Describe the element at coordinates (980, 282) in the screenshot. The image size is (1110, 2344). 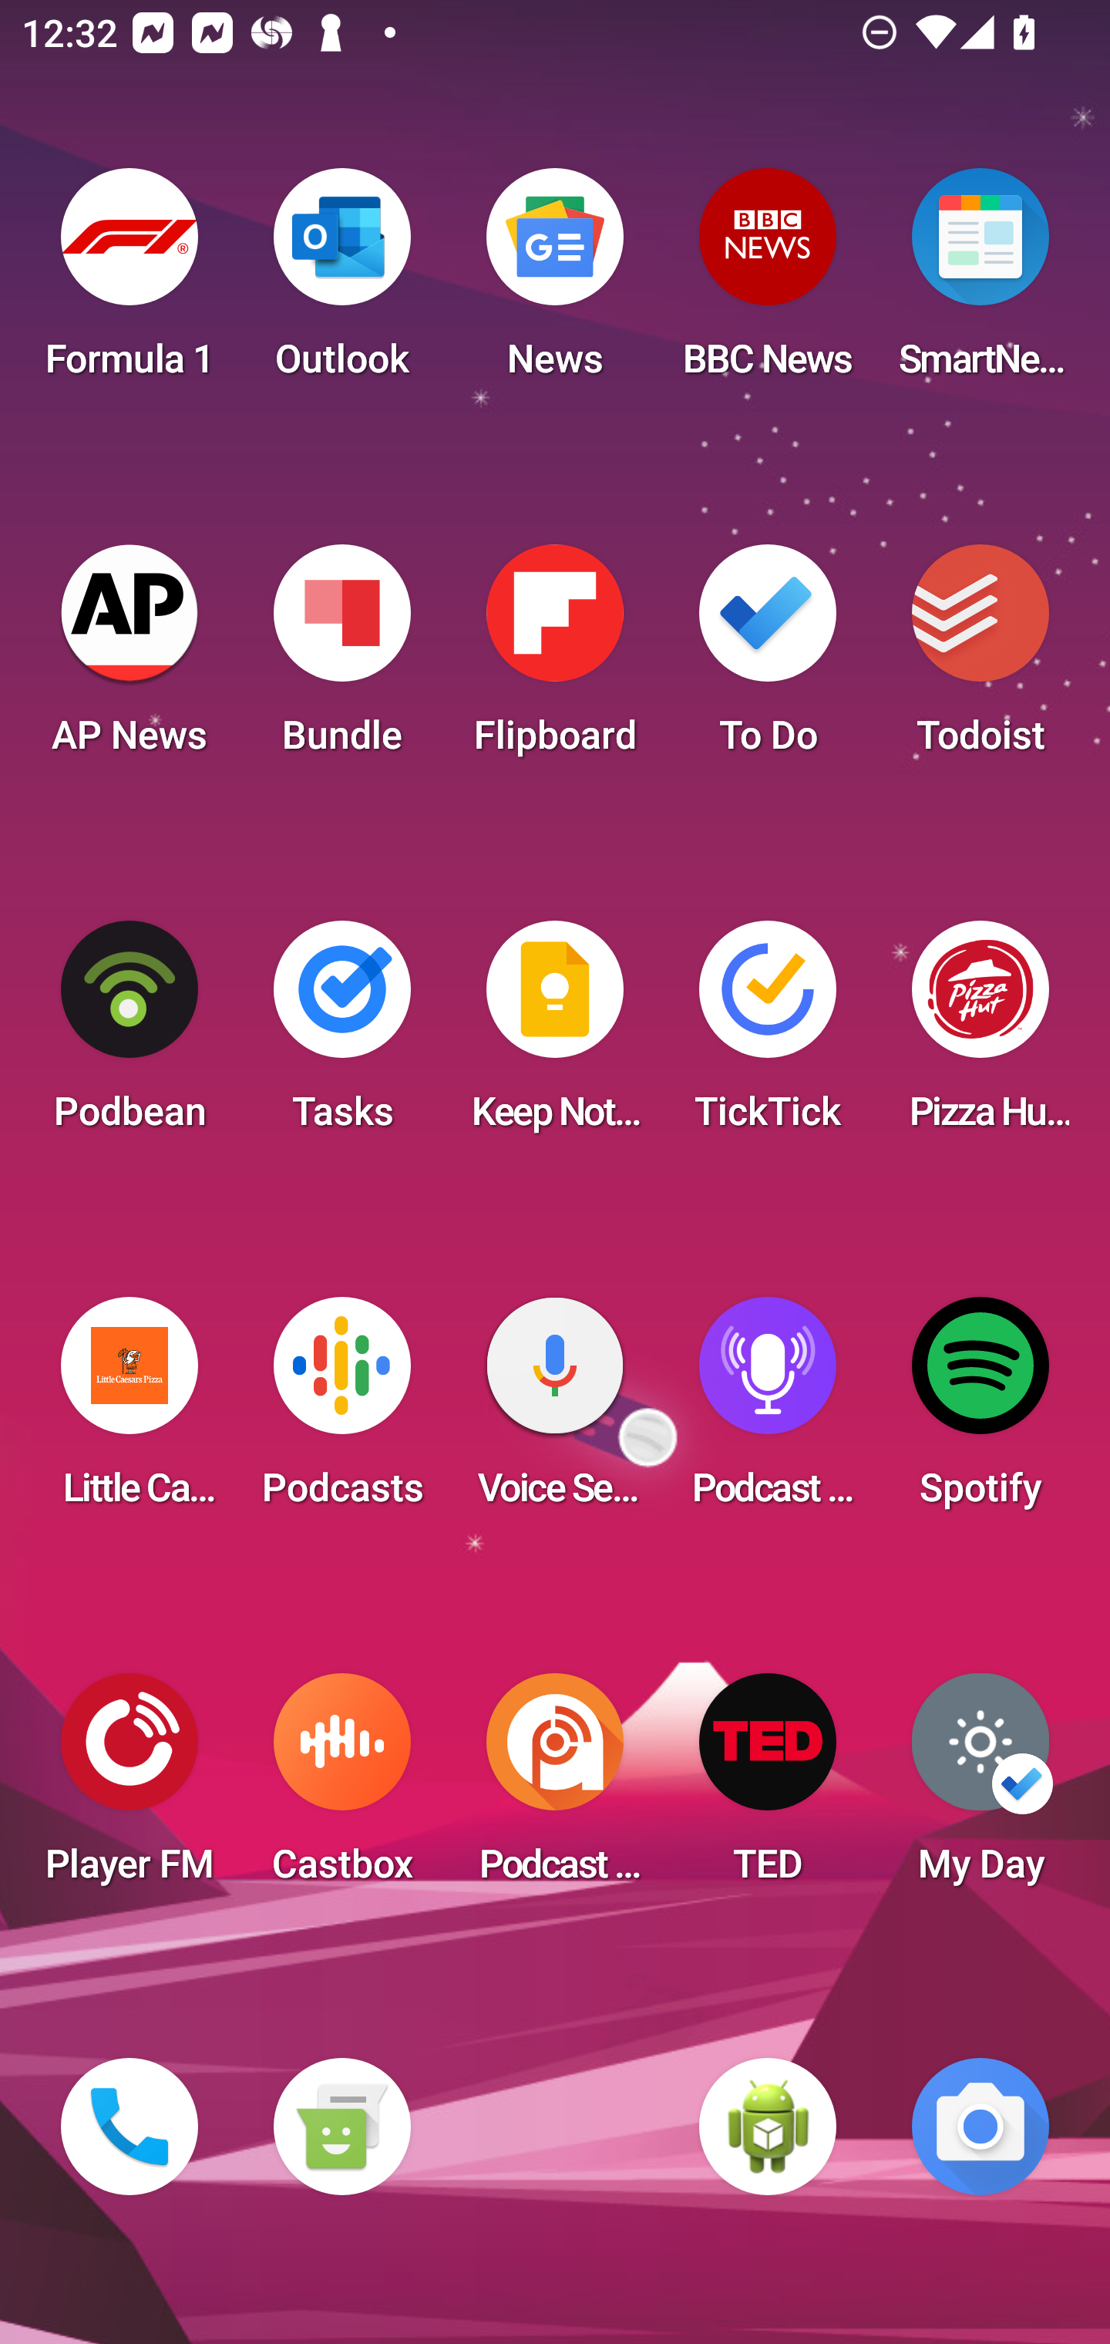
I see `SmartNews` at that location.